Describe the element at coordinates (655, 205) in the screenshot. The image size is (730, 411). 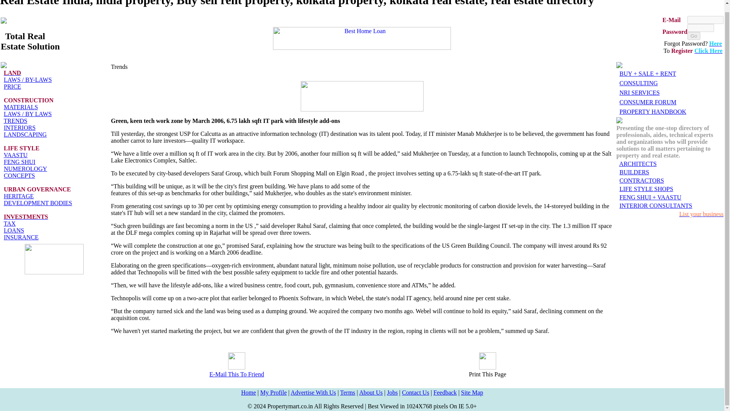
I see `INTERIOR CONSULTANTS` at that location.